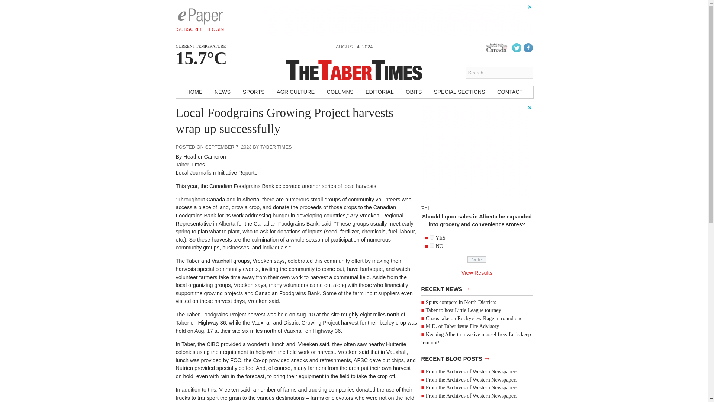 The height and width of the screenshot is (402, 714). I want to click on From the Archives of Western Newspapers, so click(472, 380).